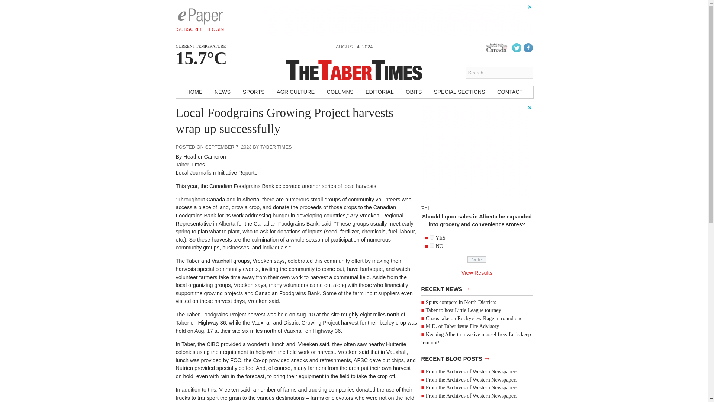 The height and width of the screenshot is (402, 714). I want to click on From the Archives of Western Newspapers, so click(472, 380).